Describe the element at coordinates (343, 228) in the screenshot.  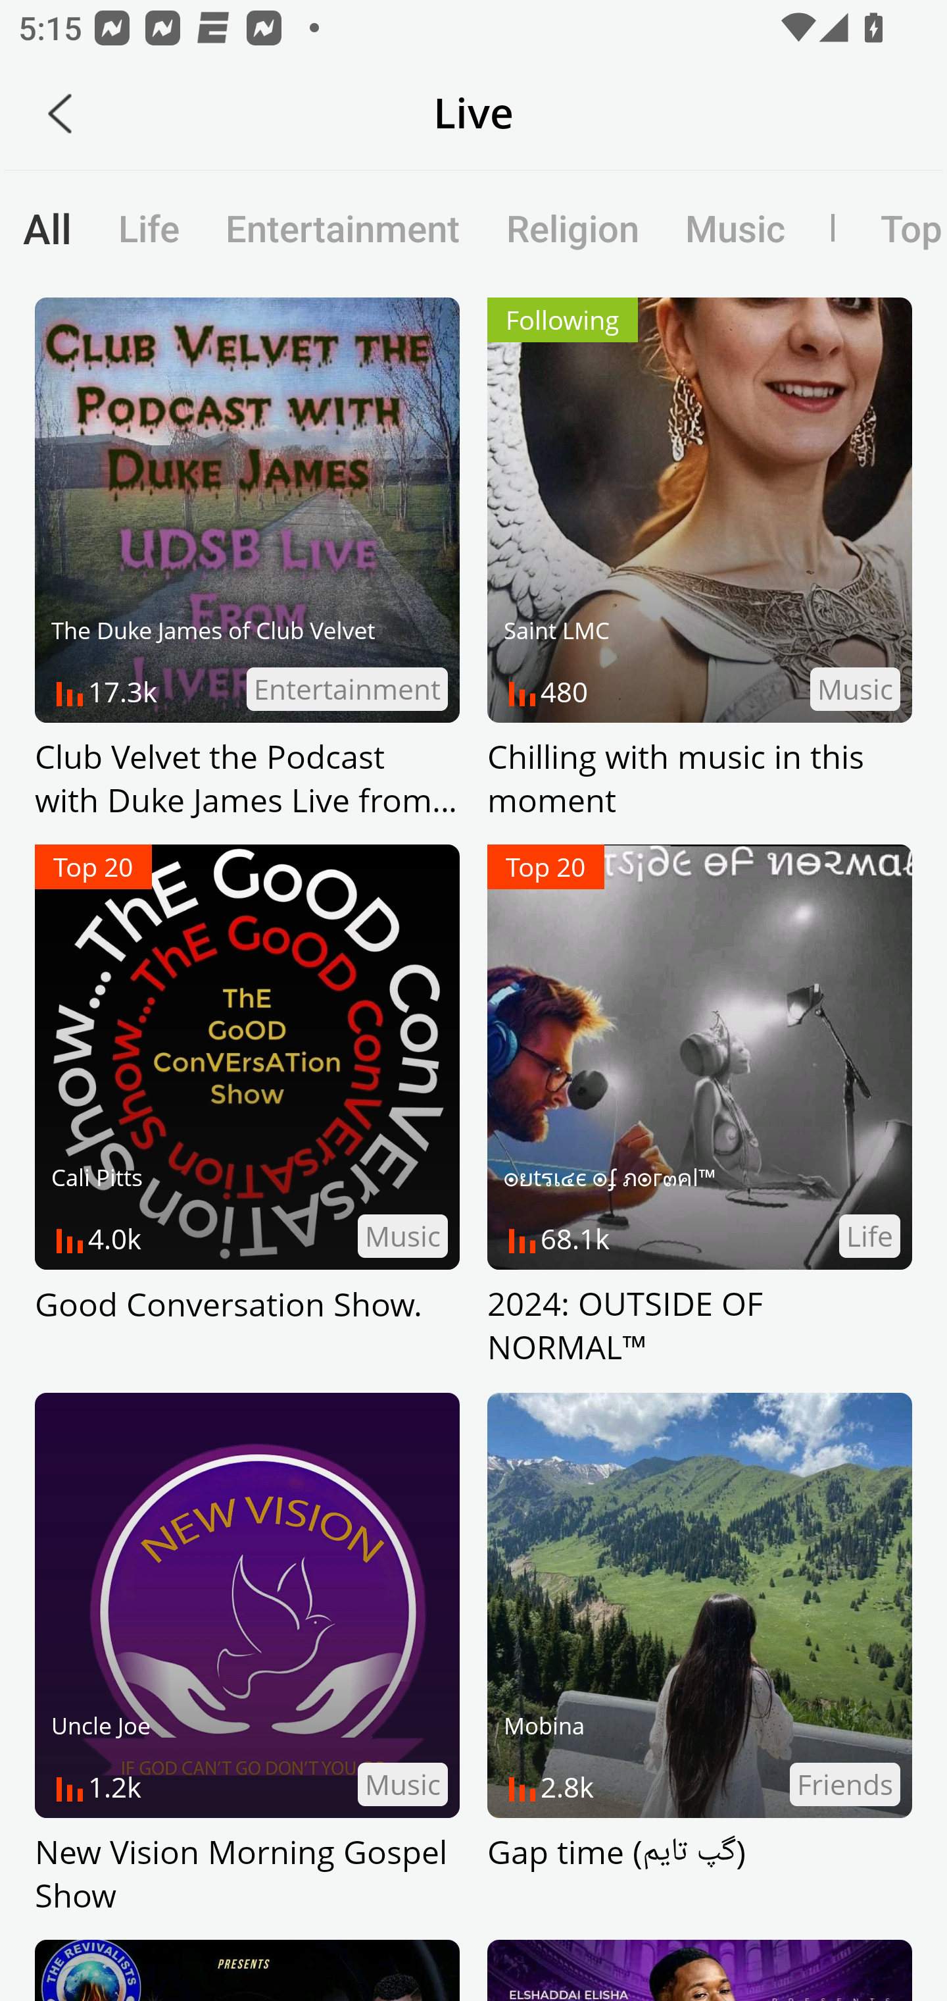
I see `Entertainment` at that location.